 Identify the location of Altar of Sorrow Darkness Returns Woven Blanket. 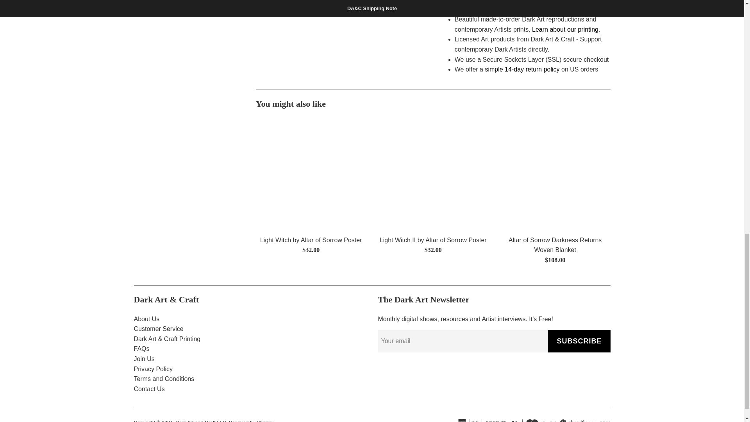
(555, 174).